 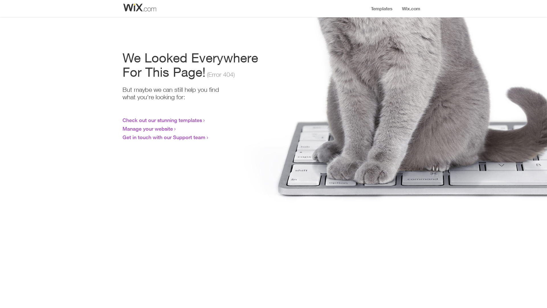 What do you see at coordinates (162, 120) in the screenshot?
I see `Check out our stunning templates` at bounding box center [162, 120].